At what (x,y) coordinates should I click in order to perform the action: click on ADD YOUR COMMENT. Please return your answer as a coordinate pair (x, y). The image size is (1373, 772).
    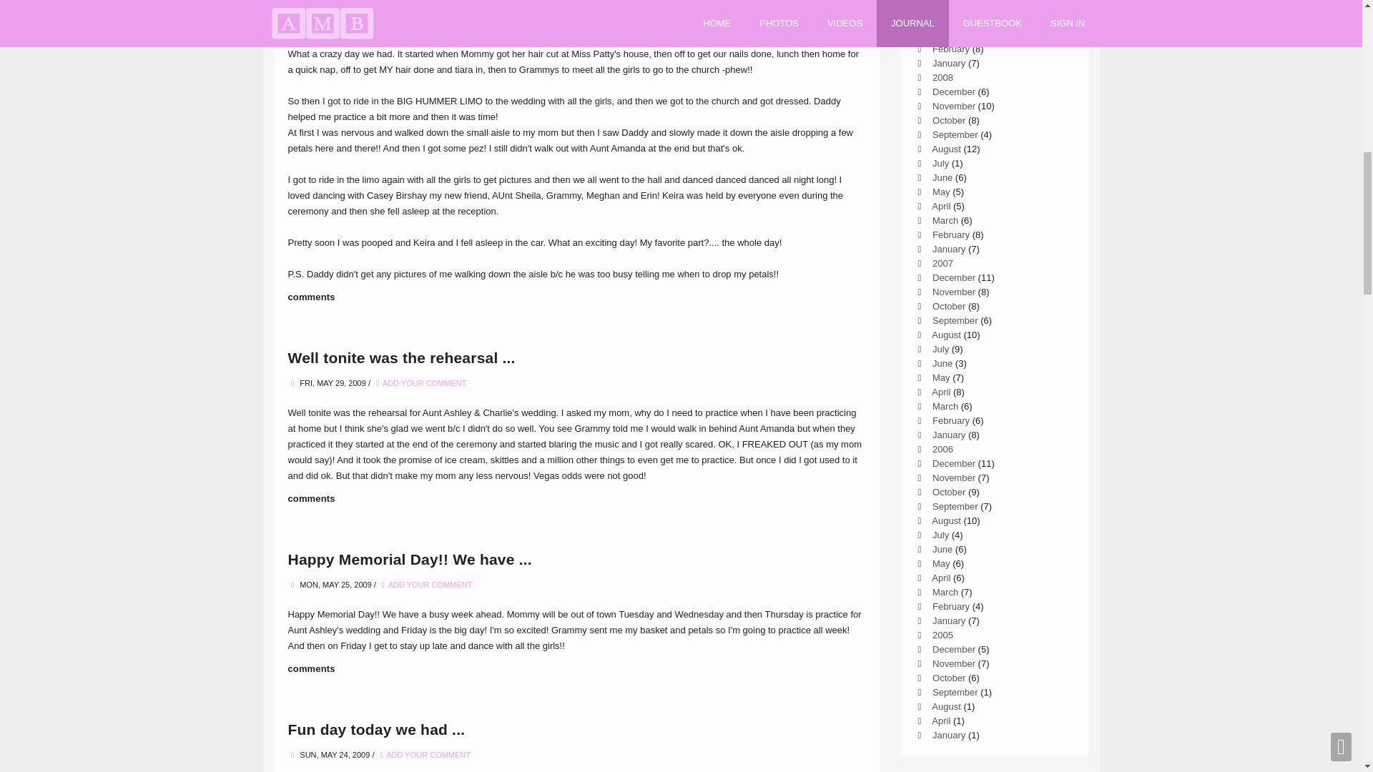
    Looking at the image, I should click on (428, 754).